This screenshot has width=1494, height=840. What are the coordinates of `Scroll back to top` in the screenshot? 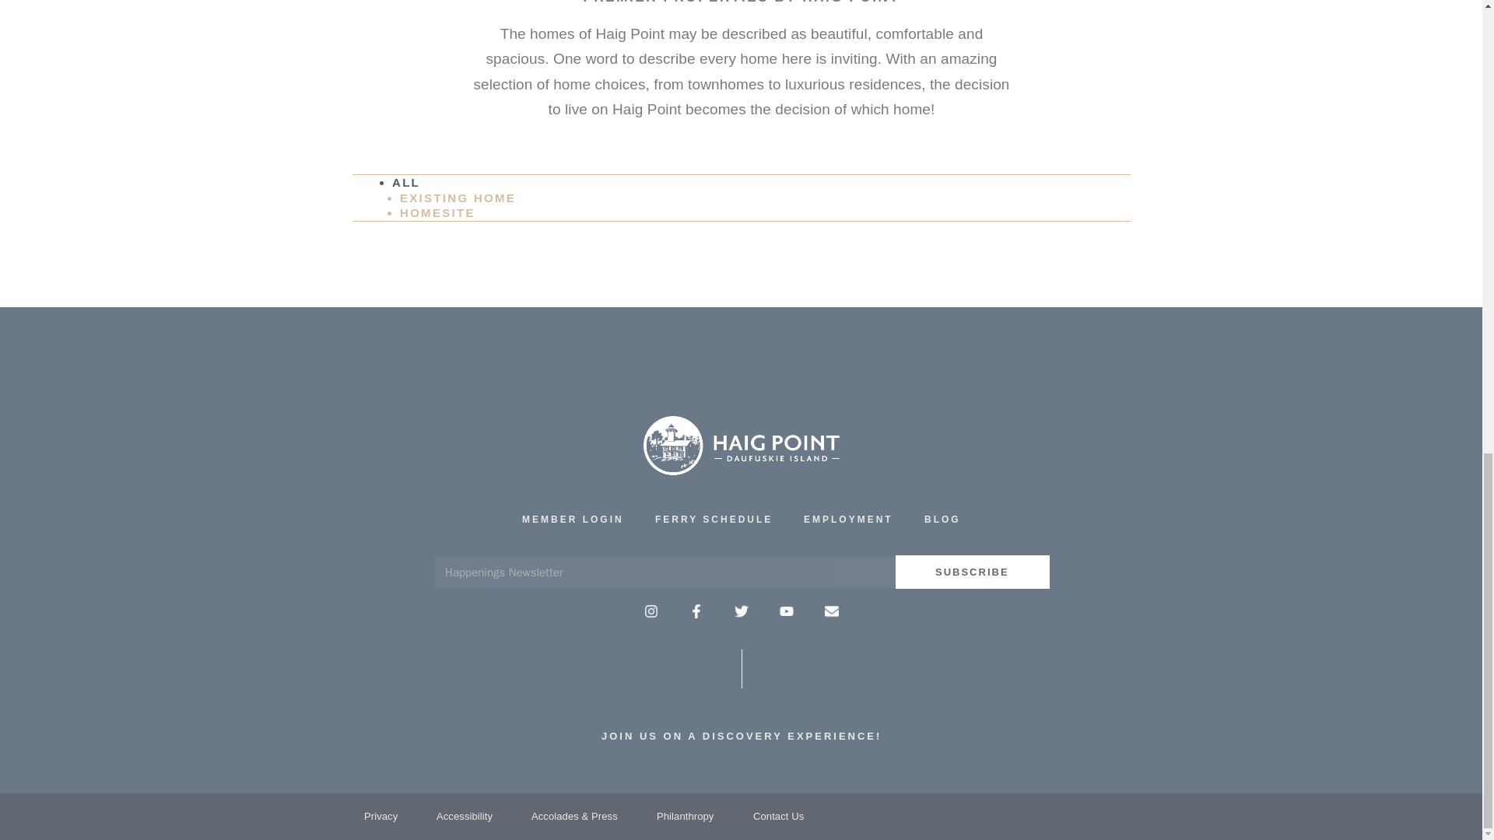 It's located at (1443, 590).